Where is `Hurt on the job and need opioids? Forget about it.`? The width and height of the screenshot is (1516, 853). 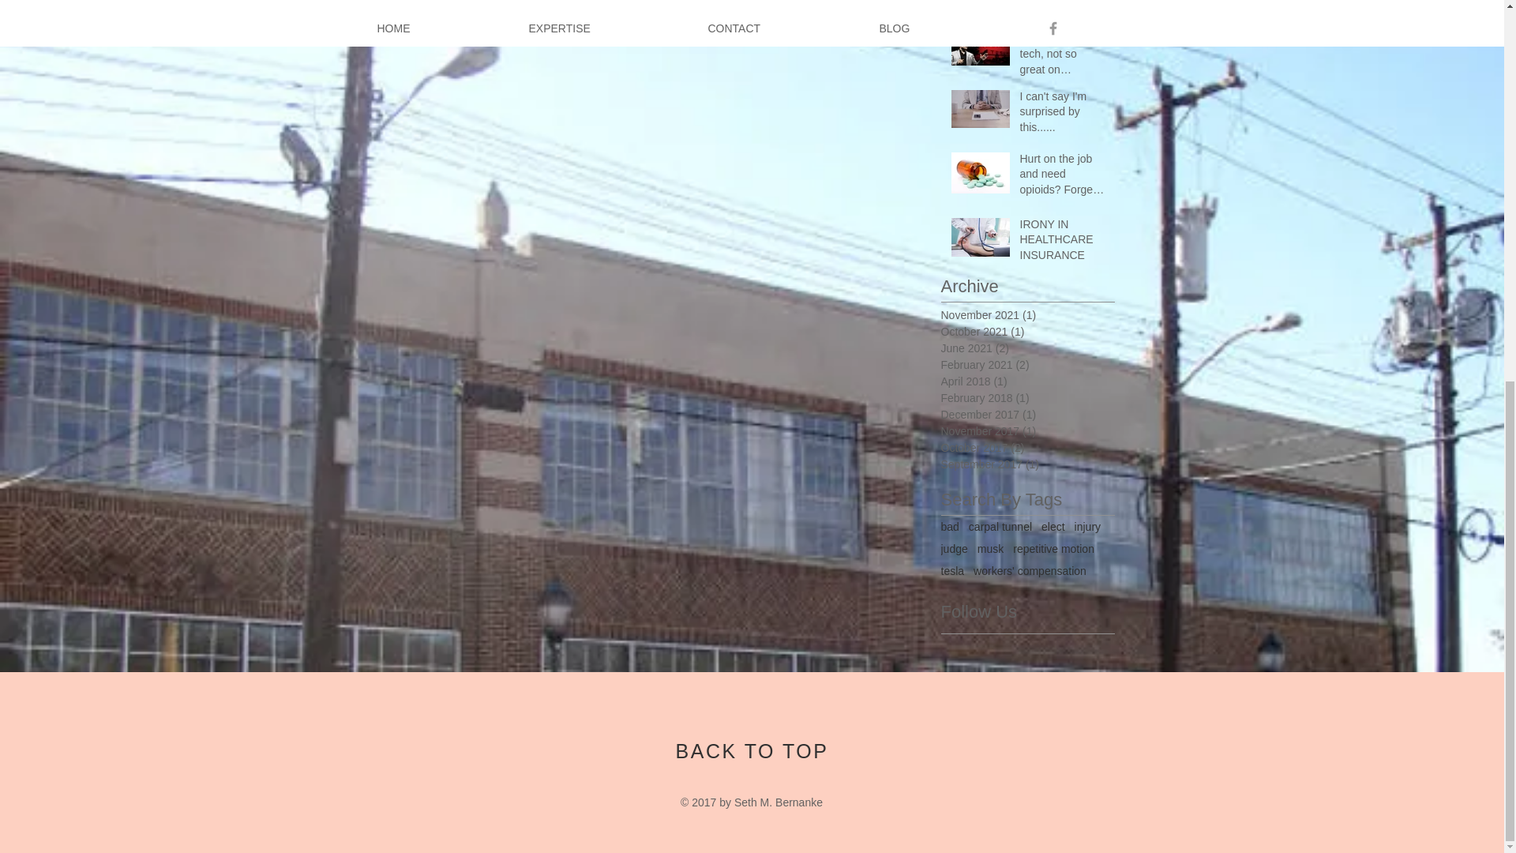 Hurt on the job and need opioids? Forget about it. is located at coordinates (1063, 178).